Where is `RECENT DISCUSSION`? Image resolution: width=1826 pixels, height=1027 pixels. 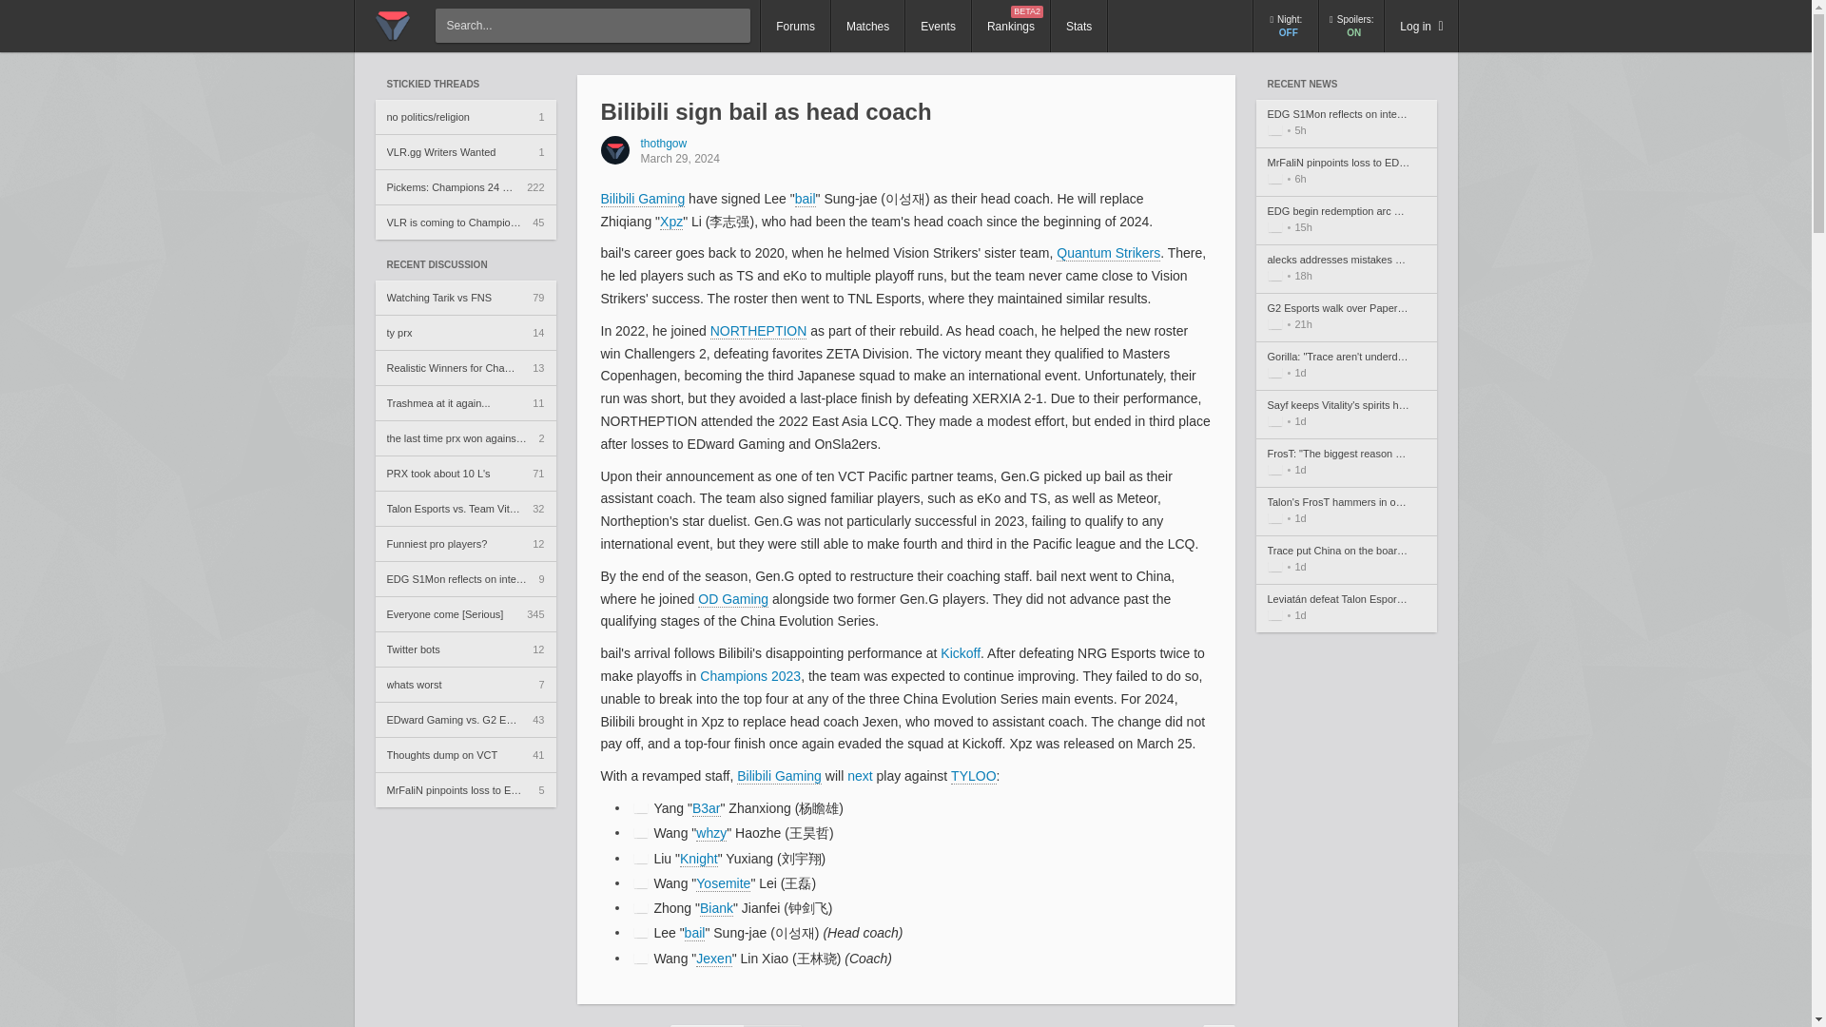 RECENT DISCUSSION is located at coordinates (464, 186).